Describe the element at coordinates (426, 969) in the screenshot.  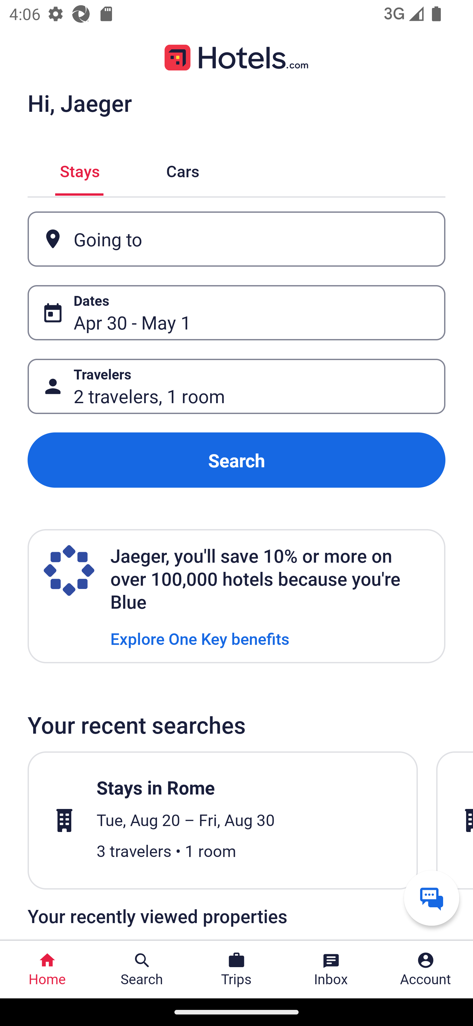
I see `Account Profile. Button` at that location.